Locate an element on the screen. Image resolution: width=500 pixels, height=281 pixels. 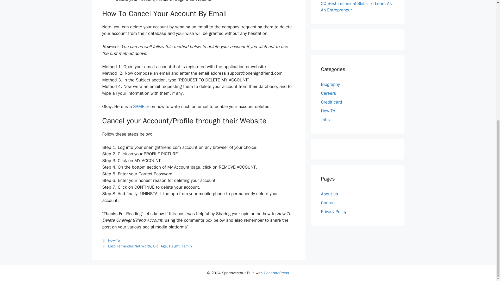
Privacy Policy is located at coordinates (334, 212).